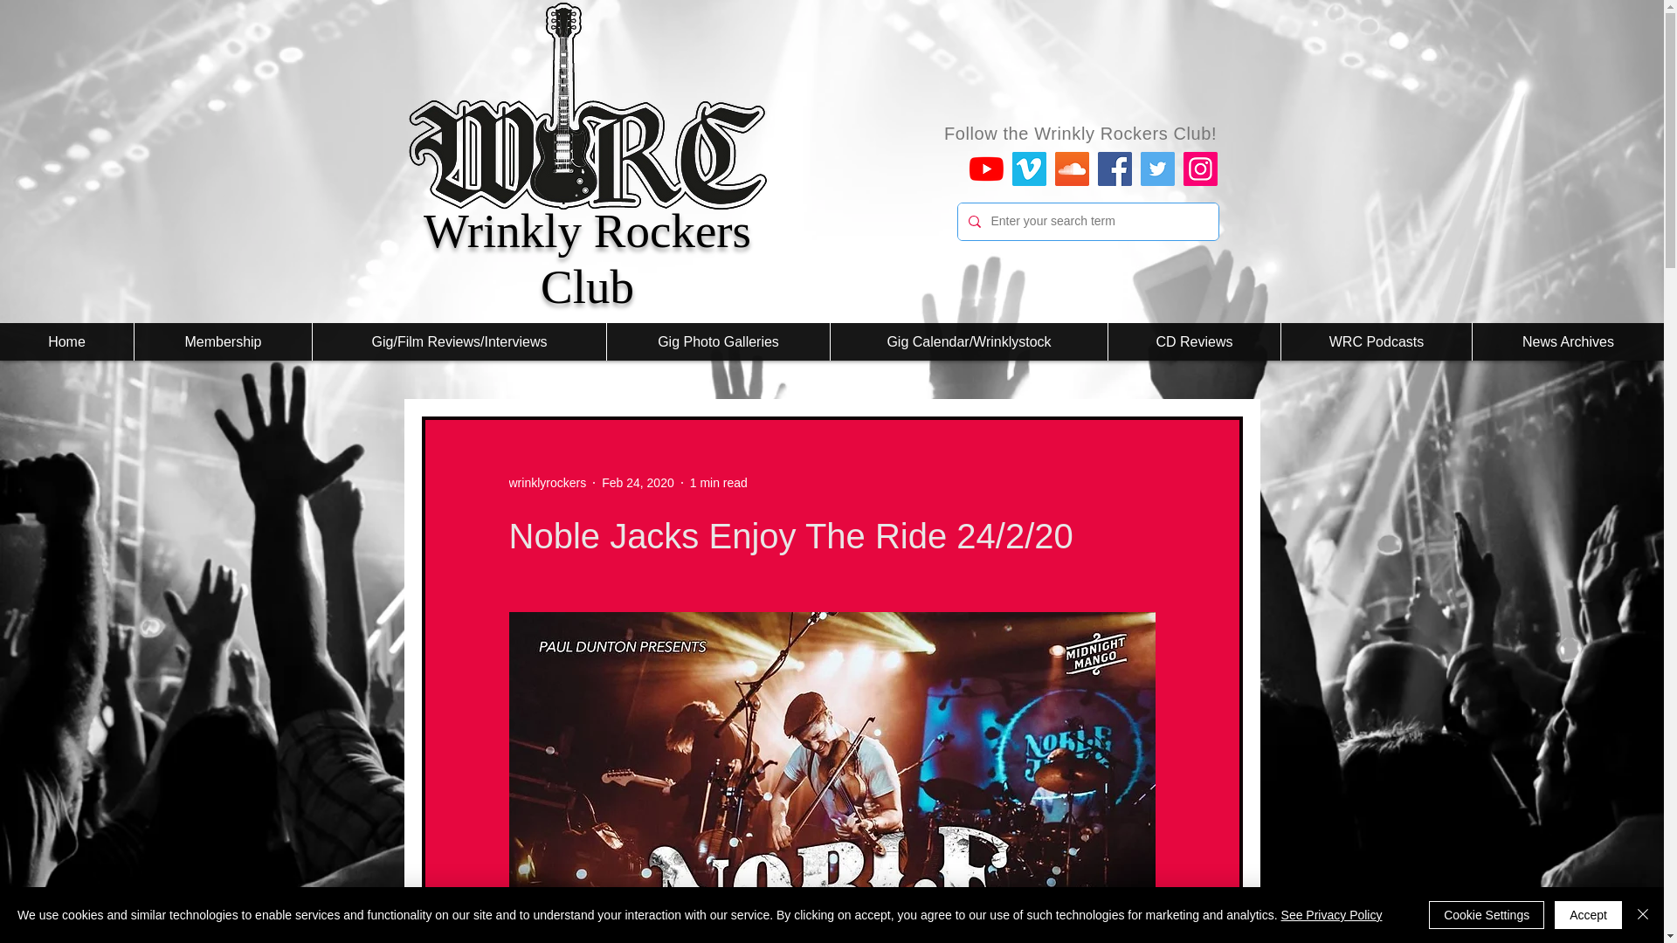  I want to click on 1 min read, so click(718, 482).